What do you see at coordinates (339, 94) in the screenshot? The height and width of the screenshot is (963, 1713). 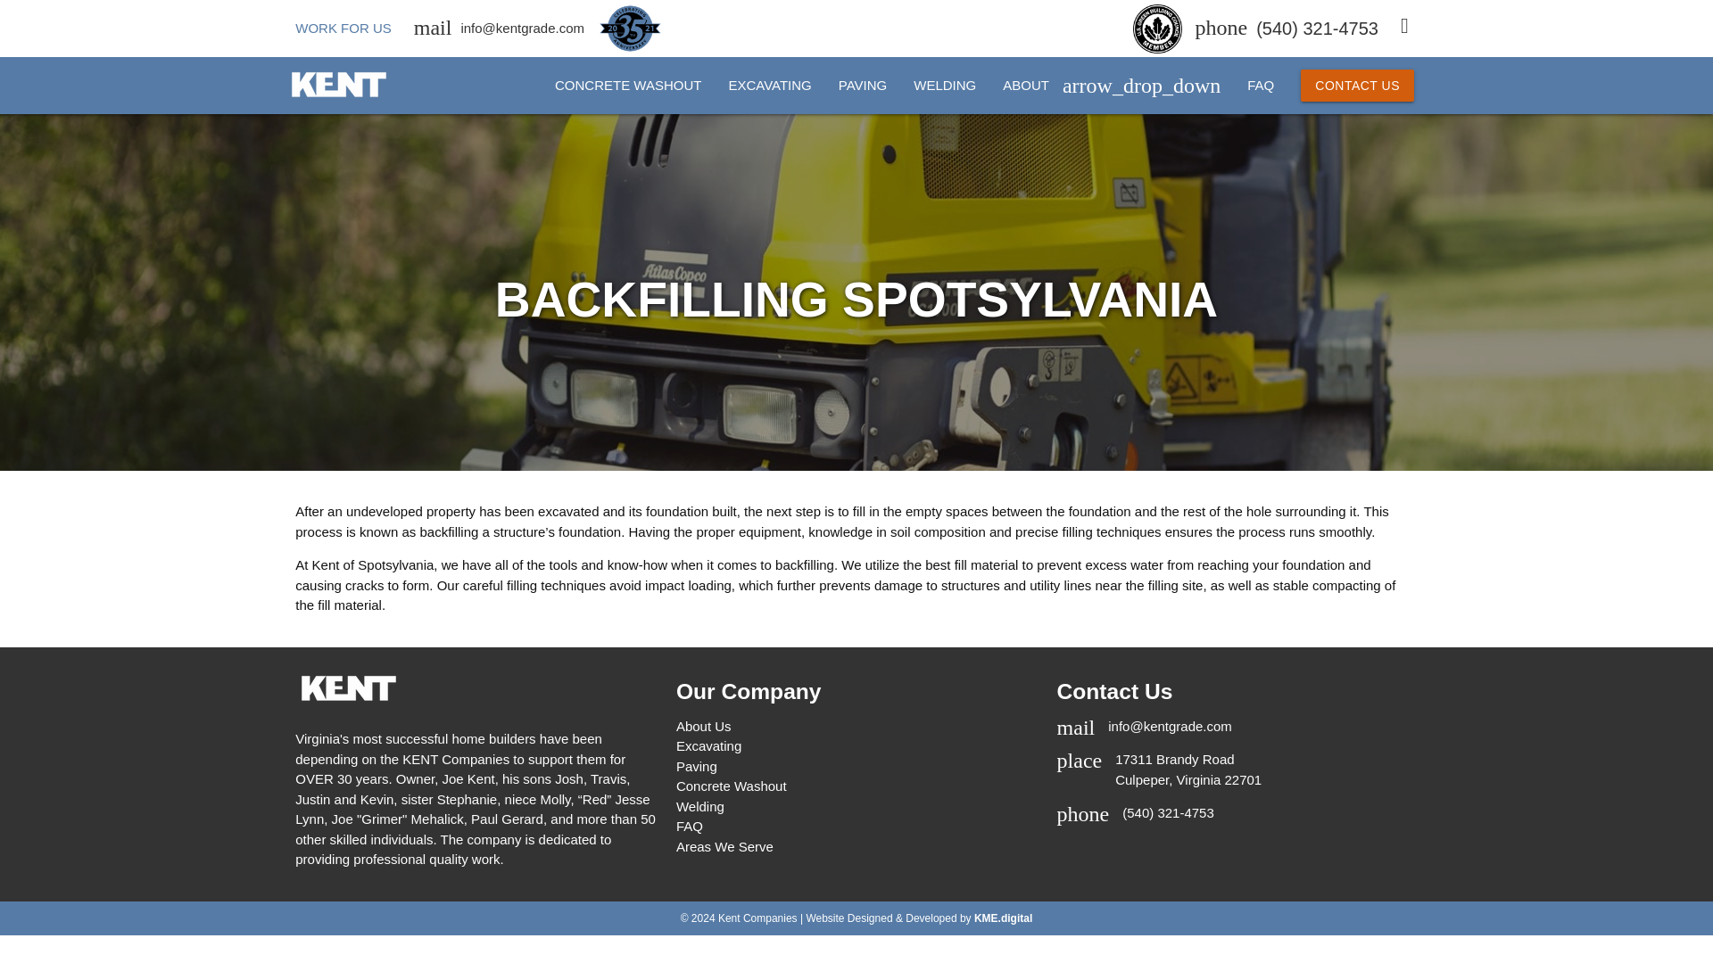 I see `Concrete Washout` at bounding box center [339, 94].